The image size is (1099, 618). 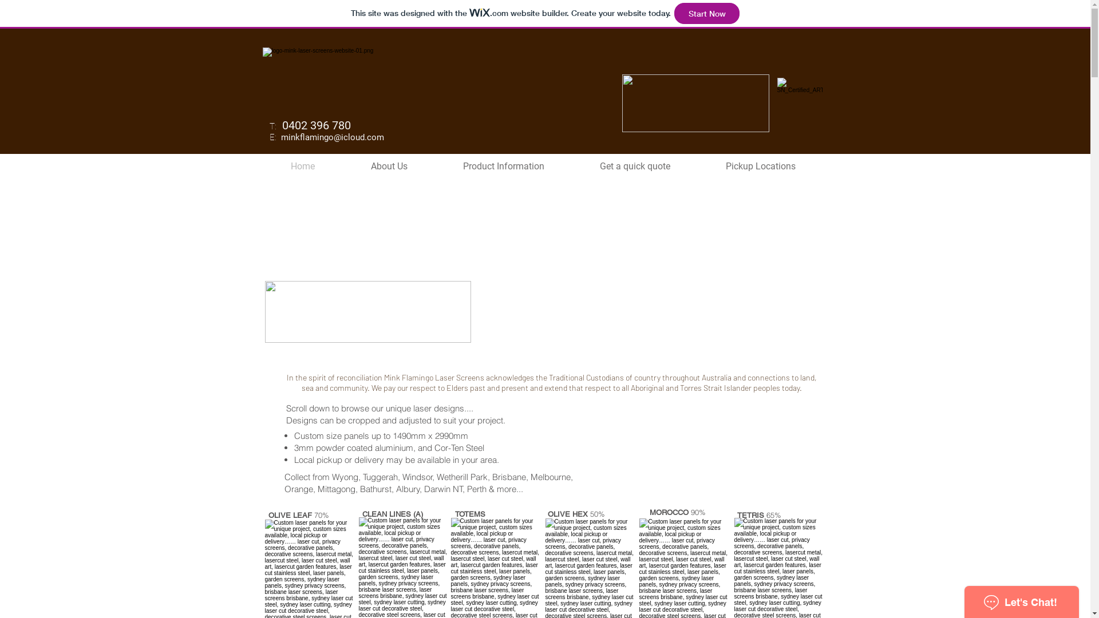 I want to click on Home, so click(x=302, y=166).